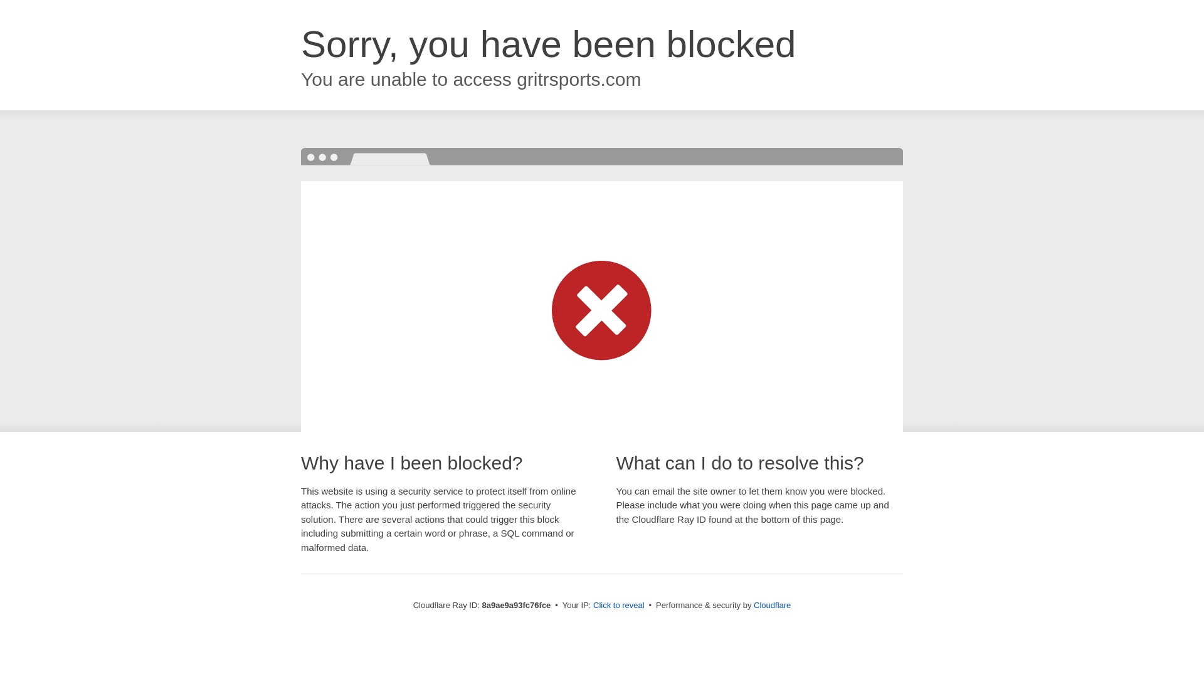  Describe the element at coordinates (772, 605) in the screenshot. I see `Cloudflare` at that location.